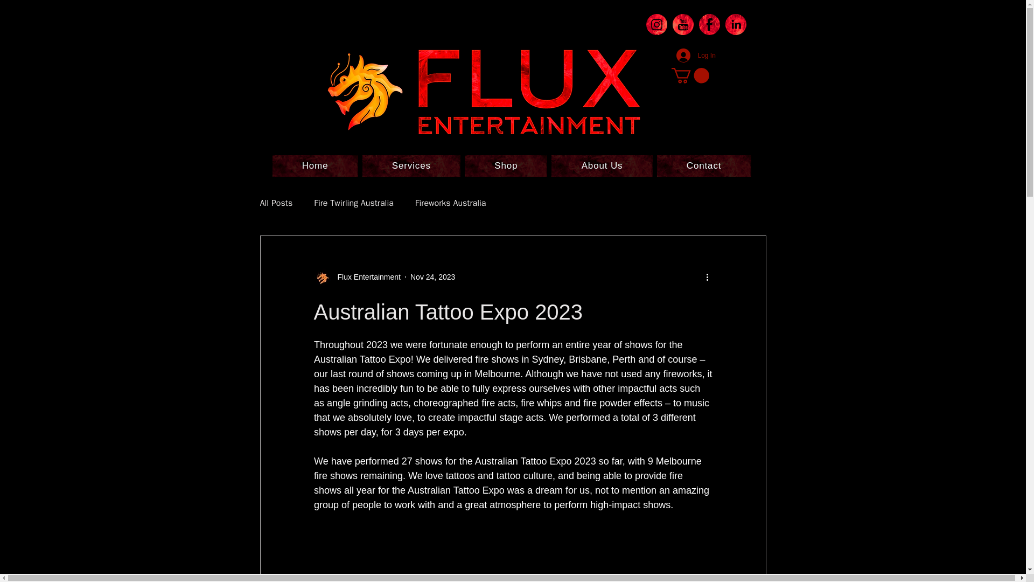 The width and height of the screenshot is (1034, 582). What do you see at coordinates (276, 203) in the screenshot?
I see `All Posts` at bounding box center [276, 203].